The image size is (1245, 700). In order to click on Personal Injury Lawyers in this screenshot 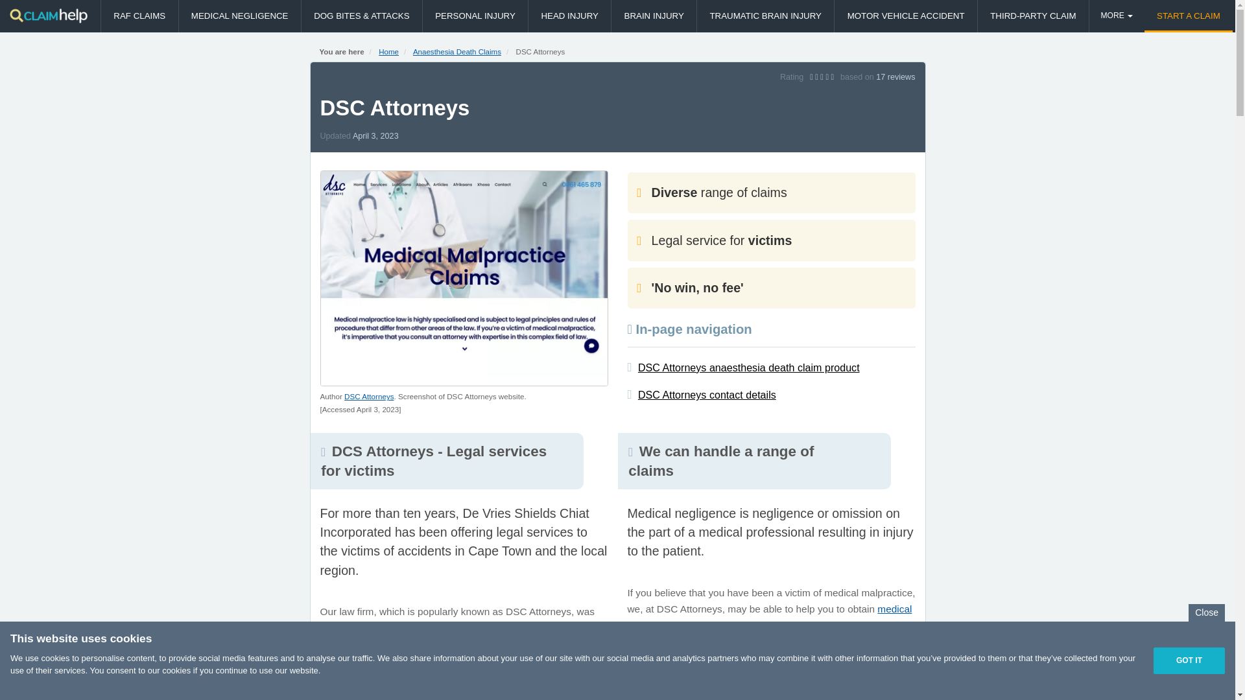, I will do `click(475, 16)`.